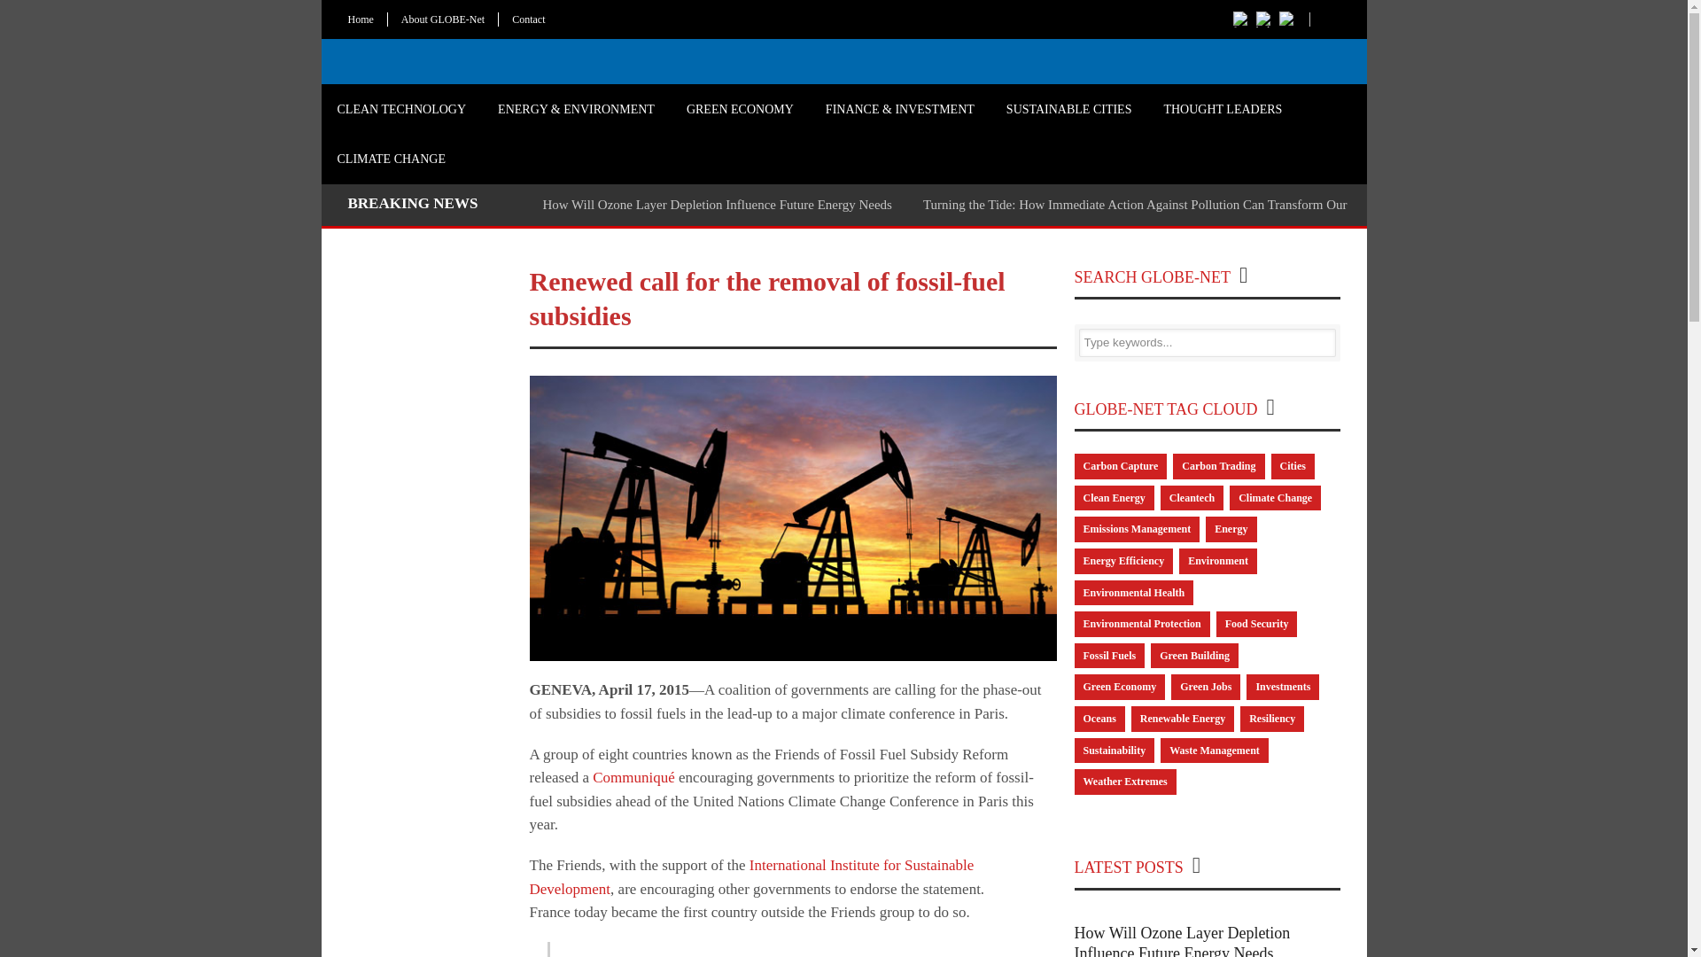 Image resolution: width=1701 pixels, height=957 pixels. What do you see at coordinates (391, 159) in the screenshot?
I see `CLIMATE CHANGE` at bounding box center [391, 159].